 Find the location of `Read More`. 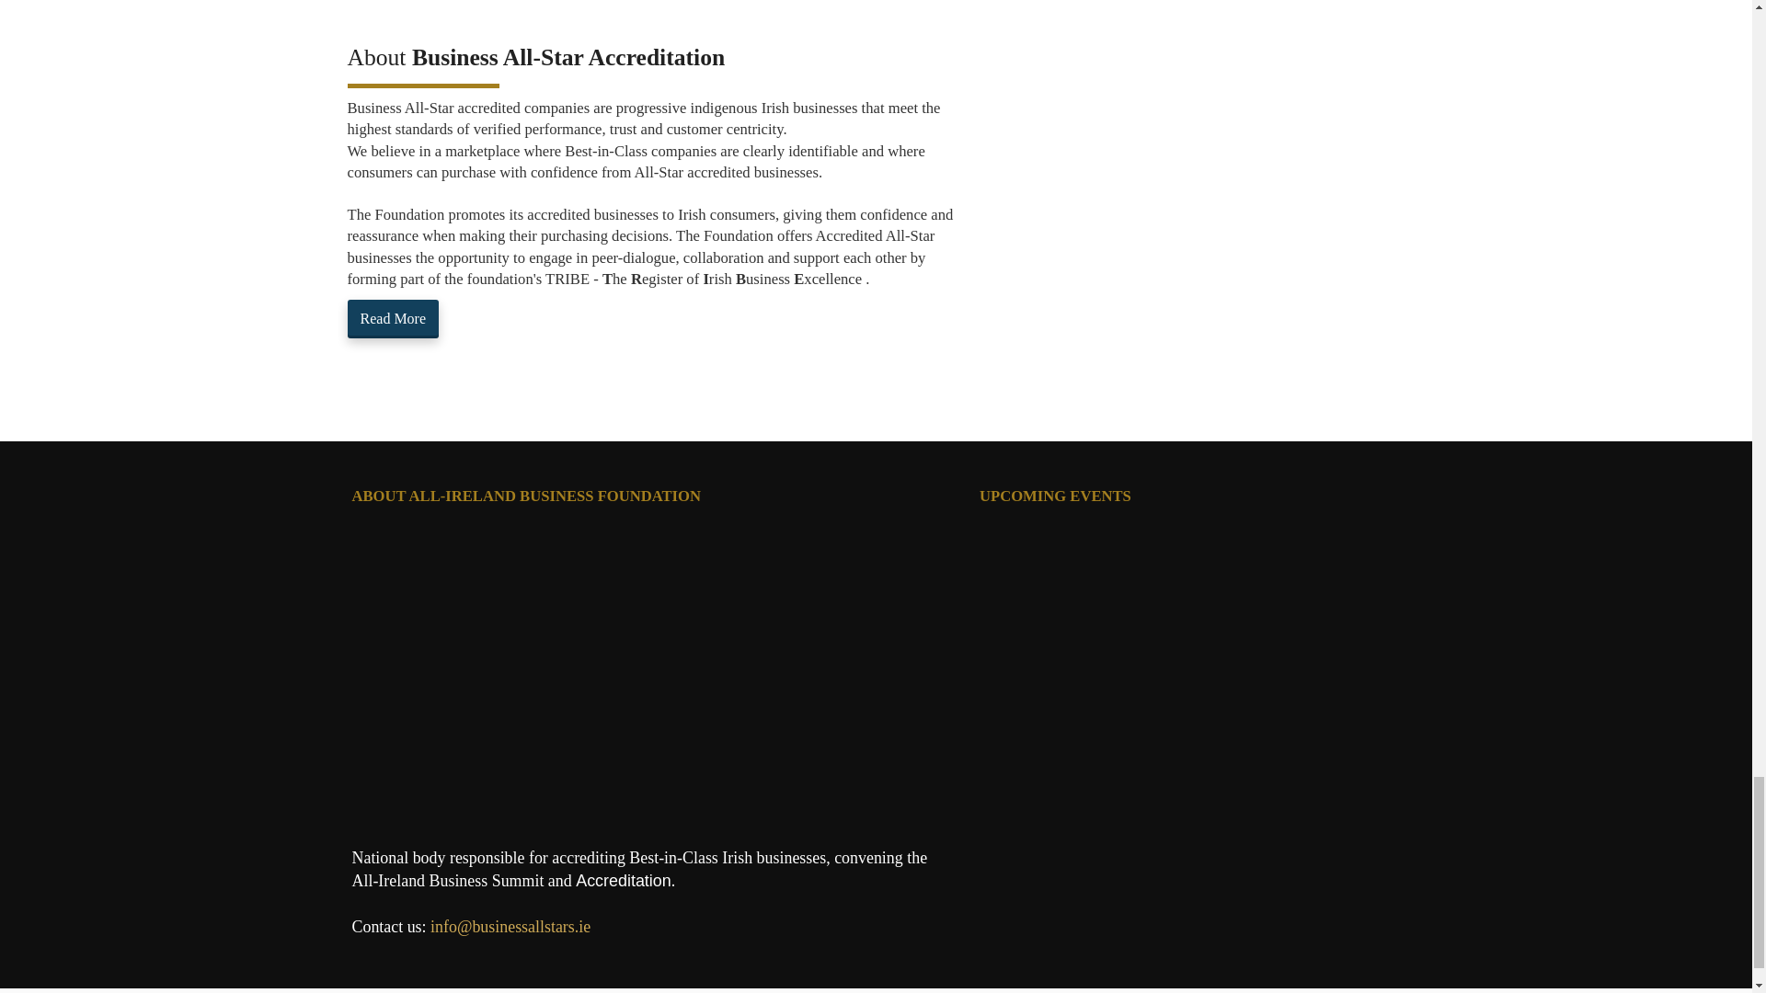

Read More is located at coordinates (394, 320).